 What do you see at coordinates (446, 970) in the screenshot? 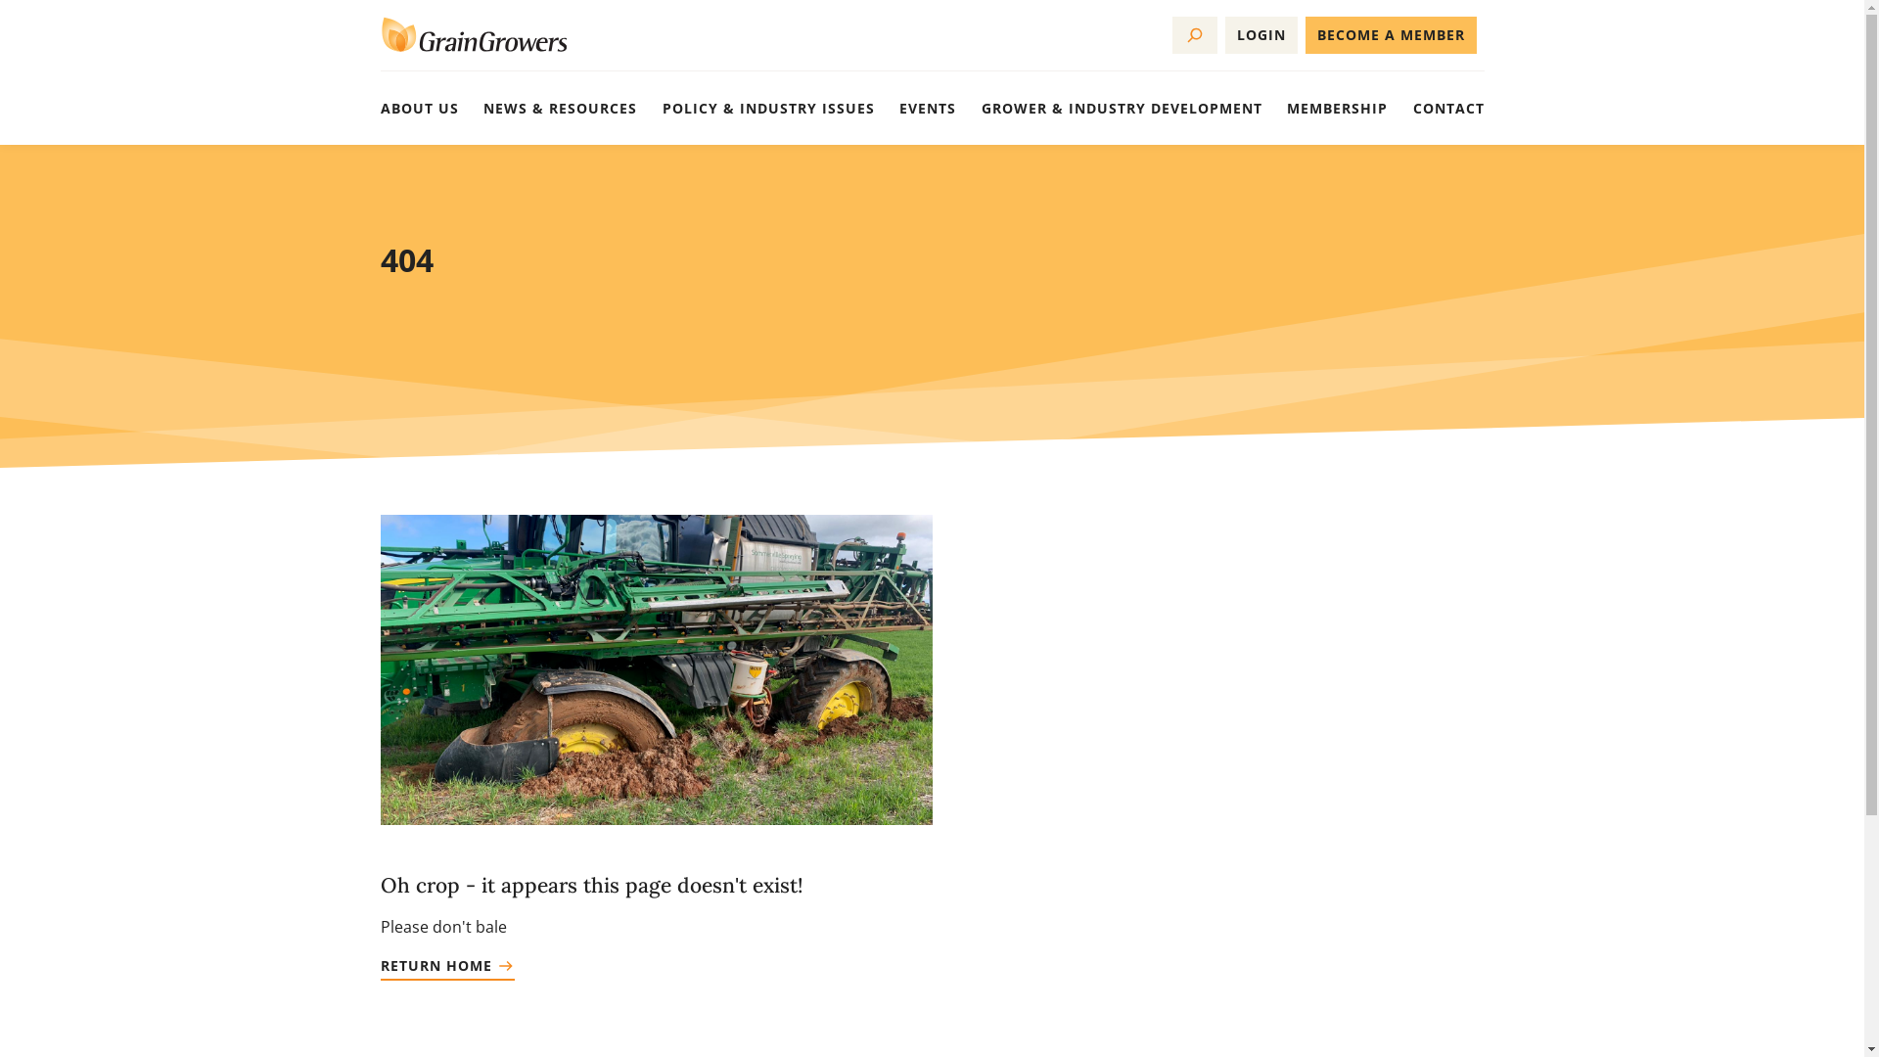
I see `RETURN HOME` at bounding box center [446, 970].